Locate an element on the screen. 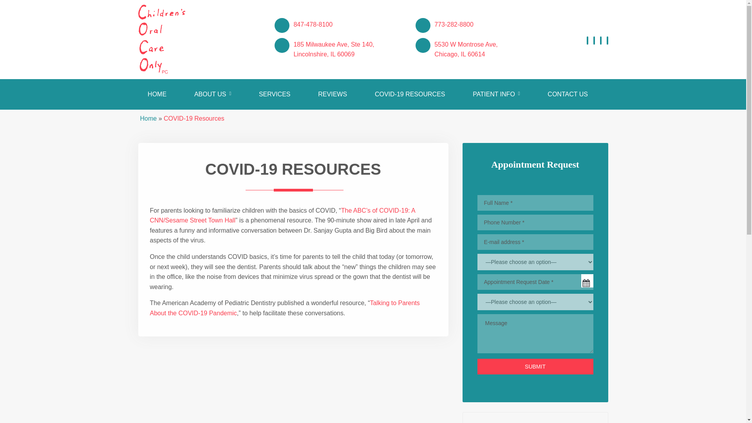 The height and width of the screenshot is (423, 752). PATIENT INFO is located at coordinates (163, 94).